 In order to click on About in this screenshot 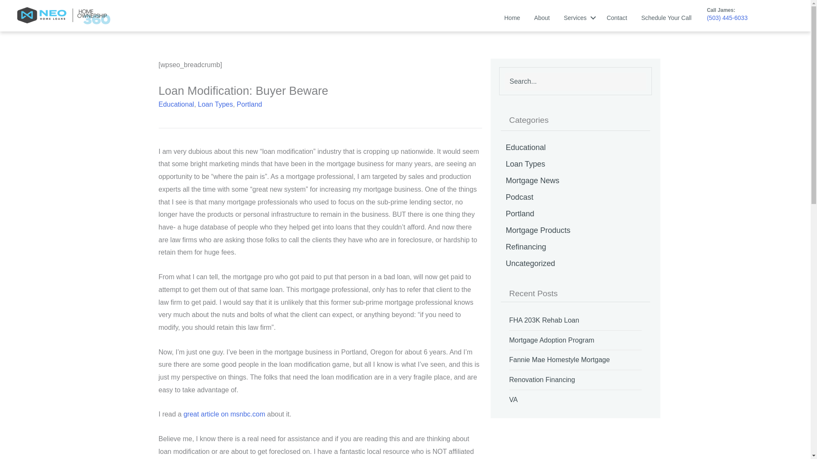, I will do `click(541, 17)`.